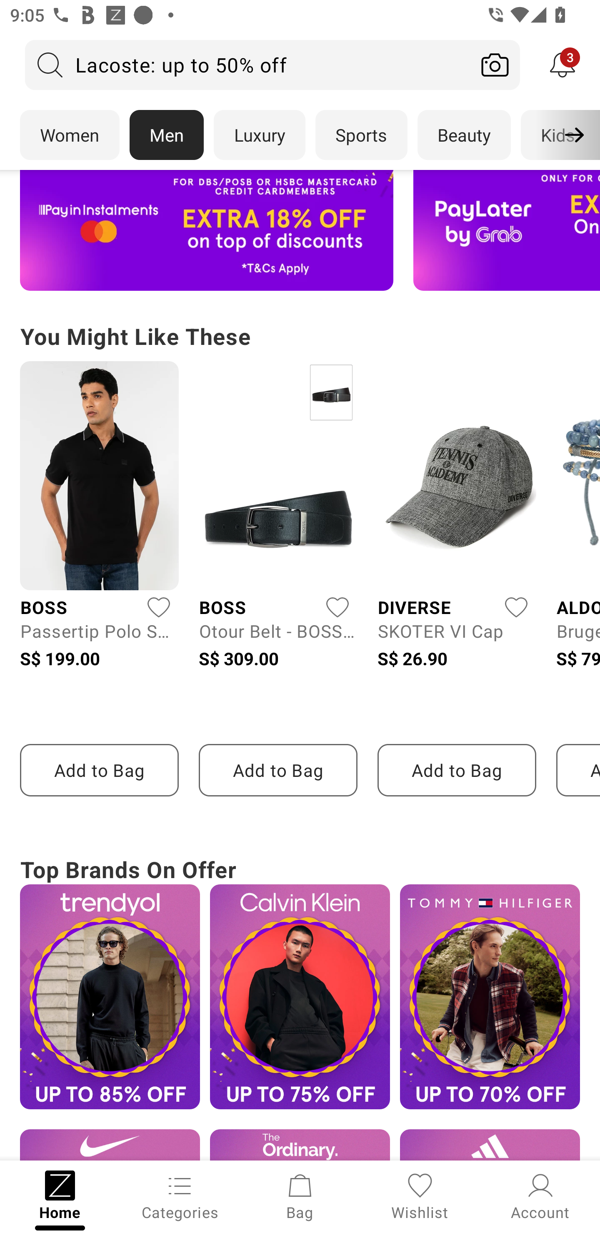 The height and width of the screenshot is (1233, 600). I want to click on Wishlist, so click(420, 1196).